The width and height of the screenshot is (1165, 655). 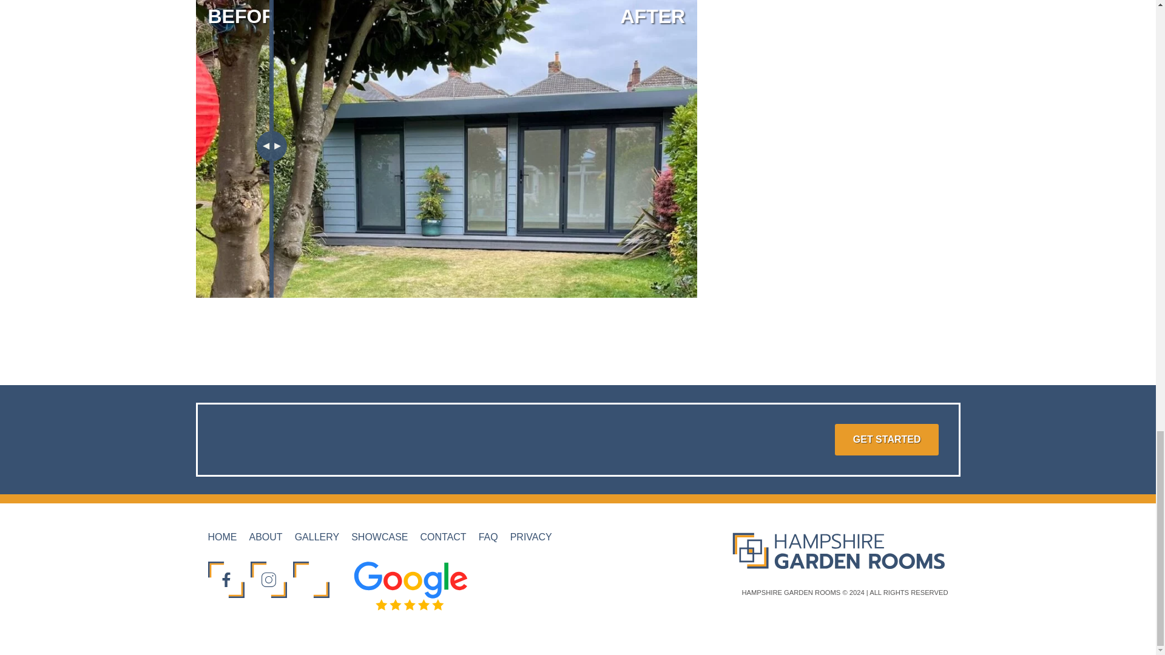 I want to click on SHOWCASE, so click(x=380, y=537).